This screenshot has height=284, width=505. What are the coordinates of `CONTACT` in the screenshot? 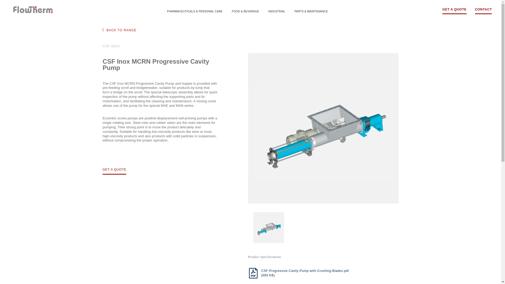 It's located at (483, 11).